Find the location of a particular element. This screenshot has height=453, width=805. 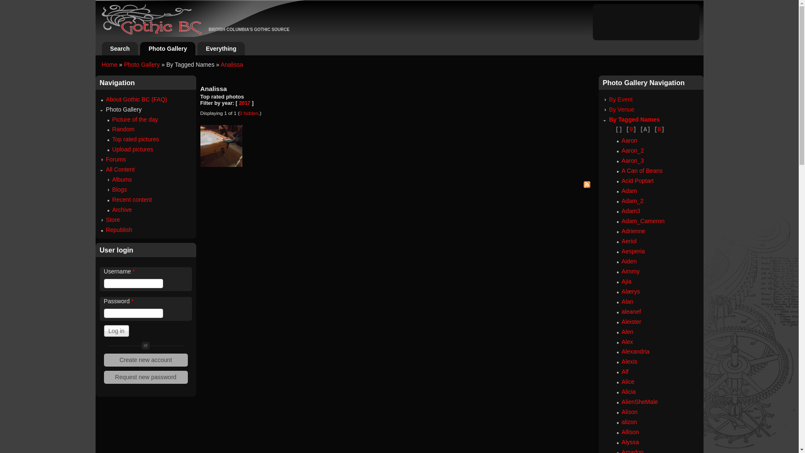

Ajia is located at coordinates (626, 281).